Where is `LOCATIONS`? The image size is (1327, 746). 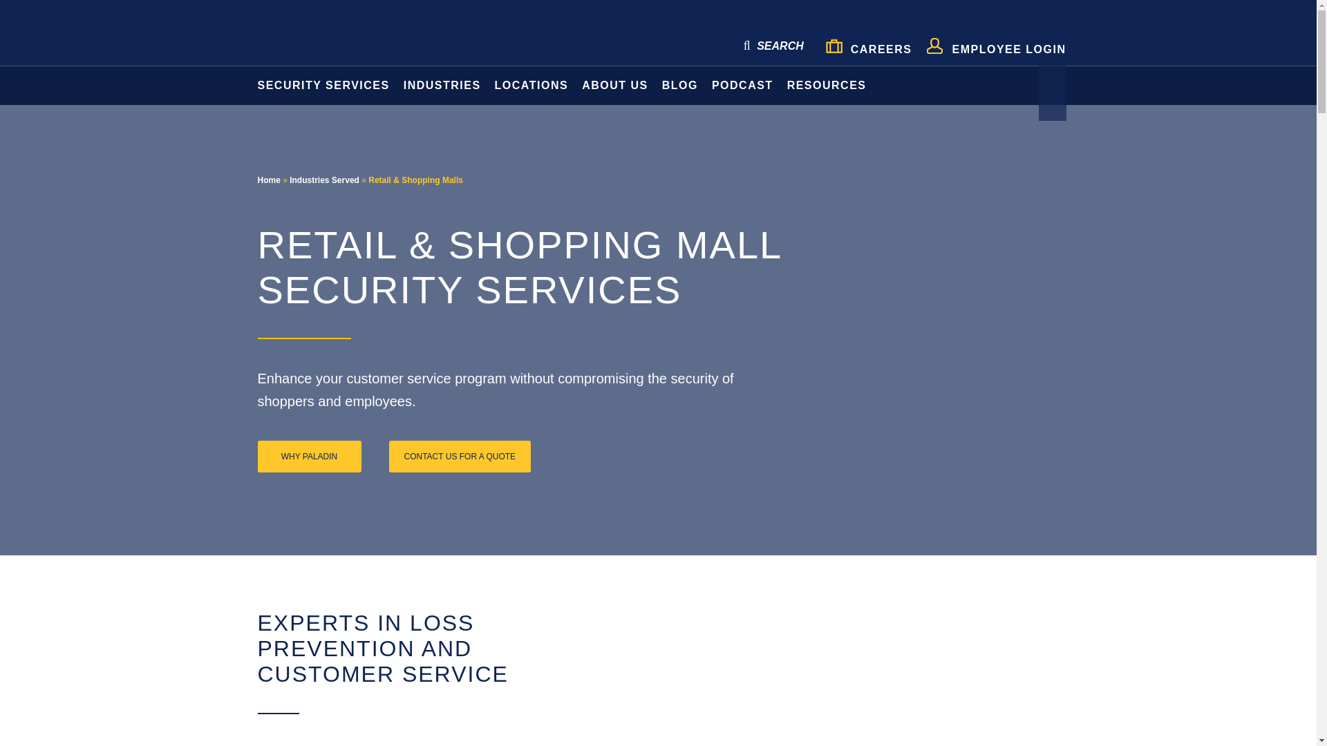
LOCATIONS is located at coordinates (532, 86).